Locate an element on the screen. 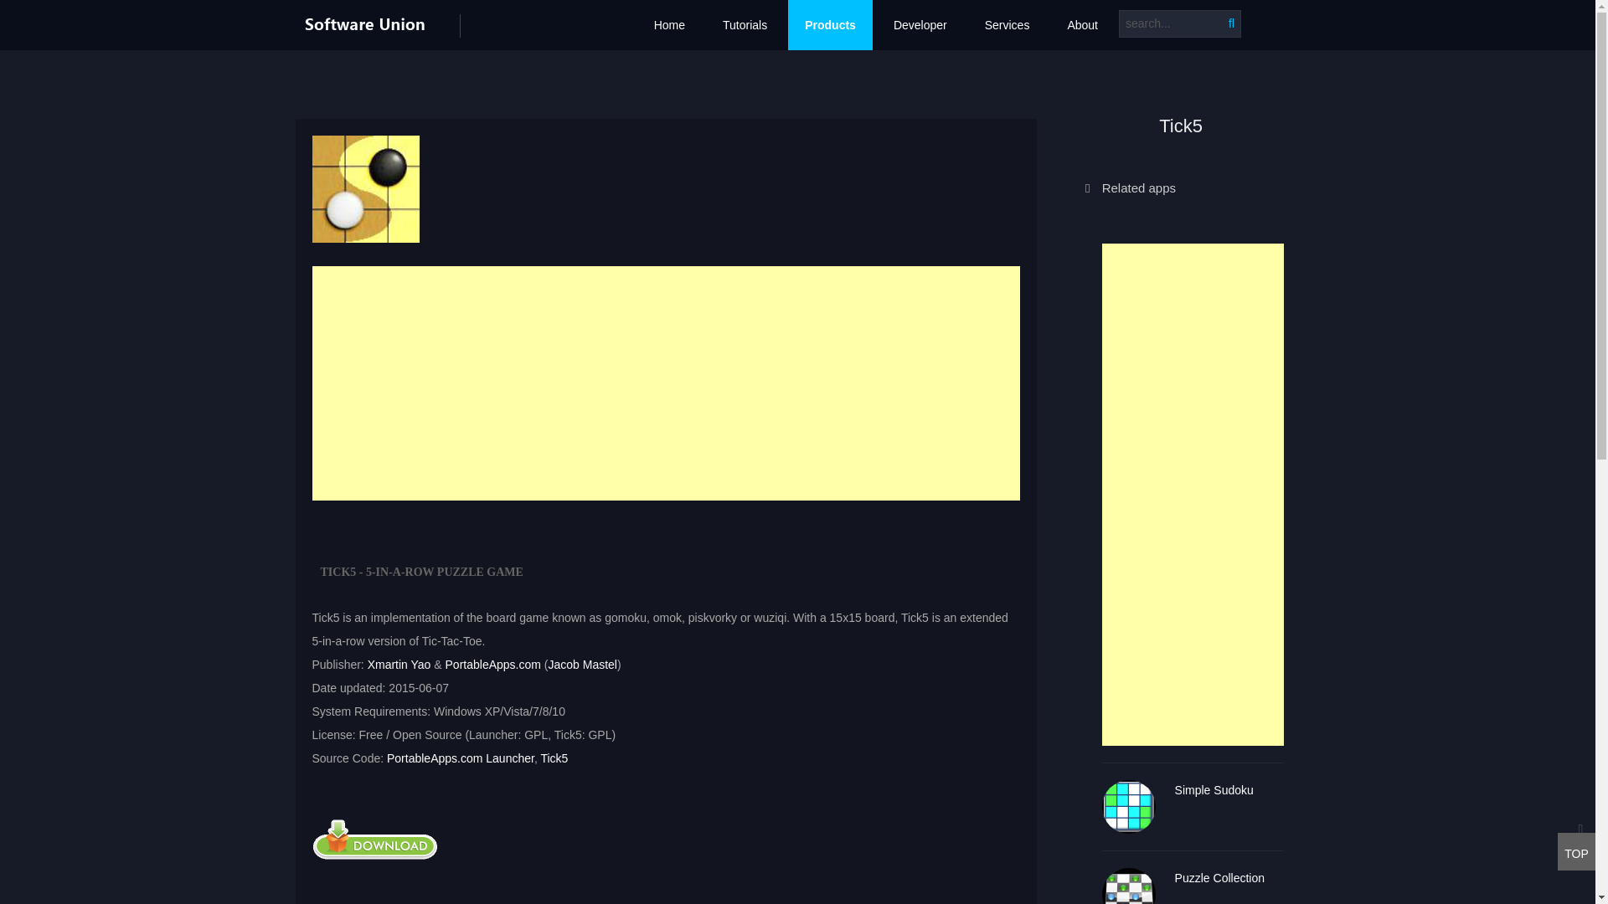 The height and width of the screenshot is (904, 1608). PortableApps.com Launcher is located at coordinates (461, 758).